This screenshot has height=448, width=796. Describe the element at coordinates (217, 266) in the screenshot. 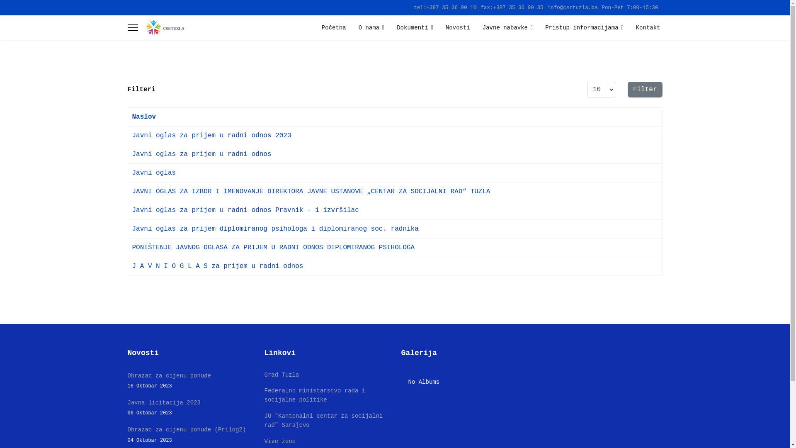

I see `J A V N I O G L A S za prijem u radni odnos` at that location.